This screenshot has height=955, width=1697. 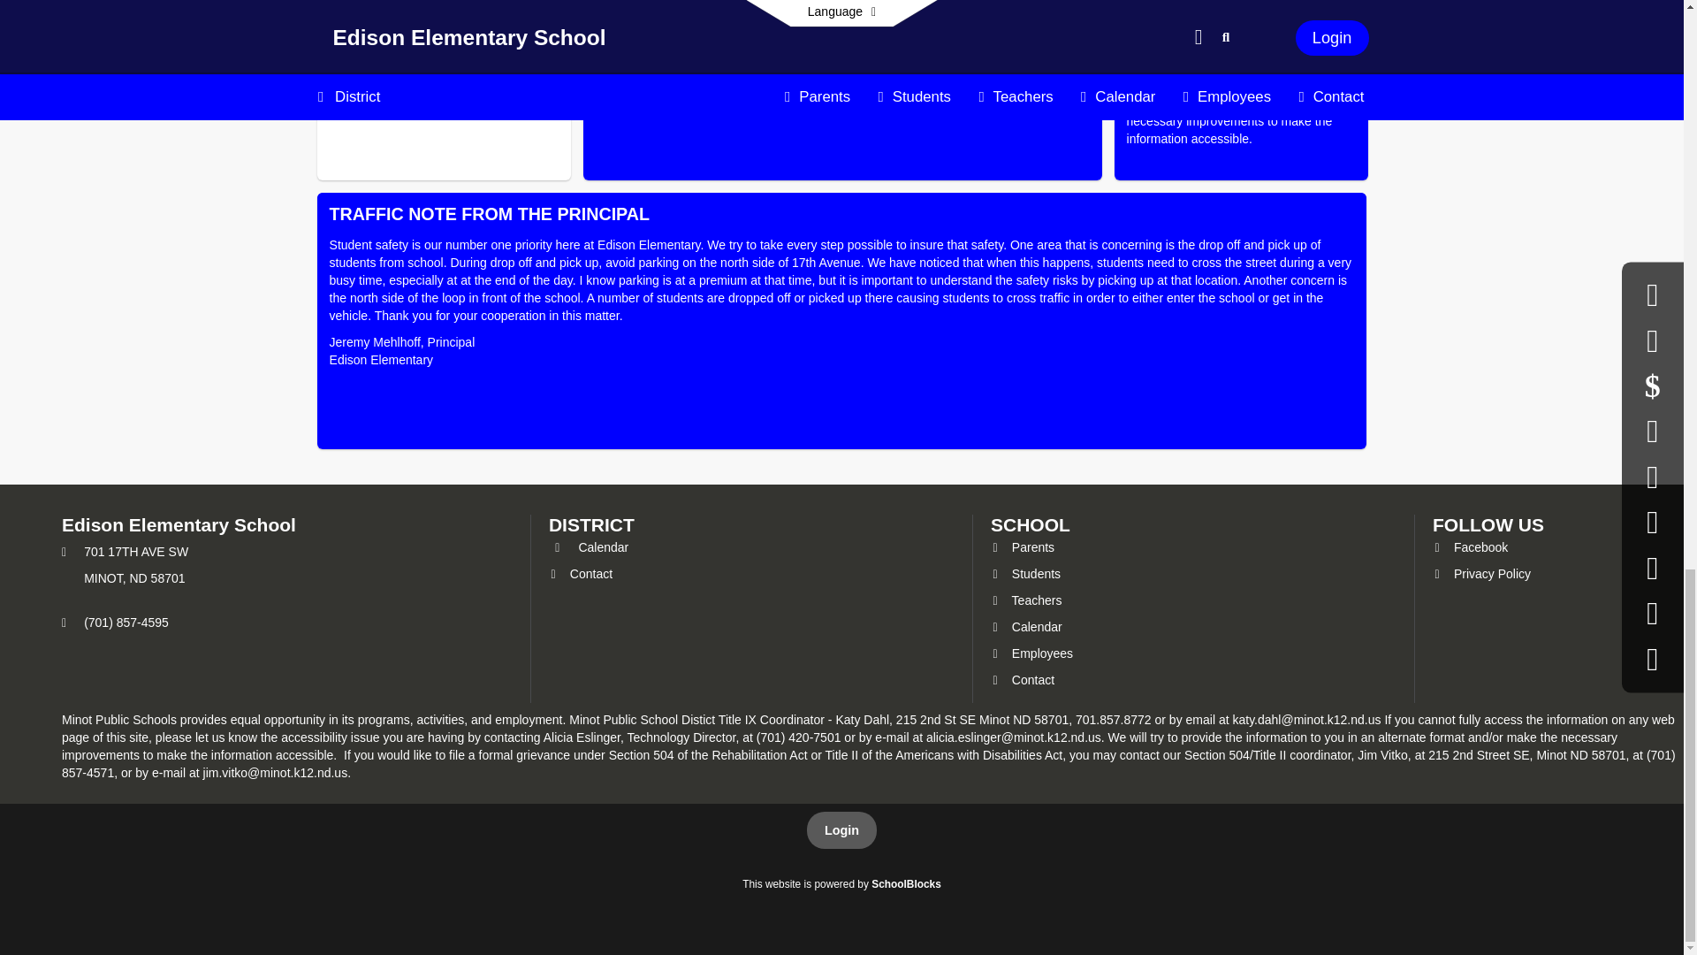 I want to click on Contact, so click(x=580, y=573).